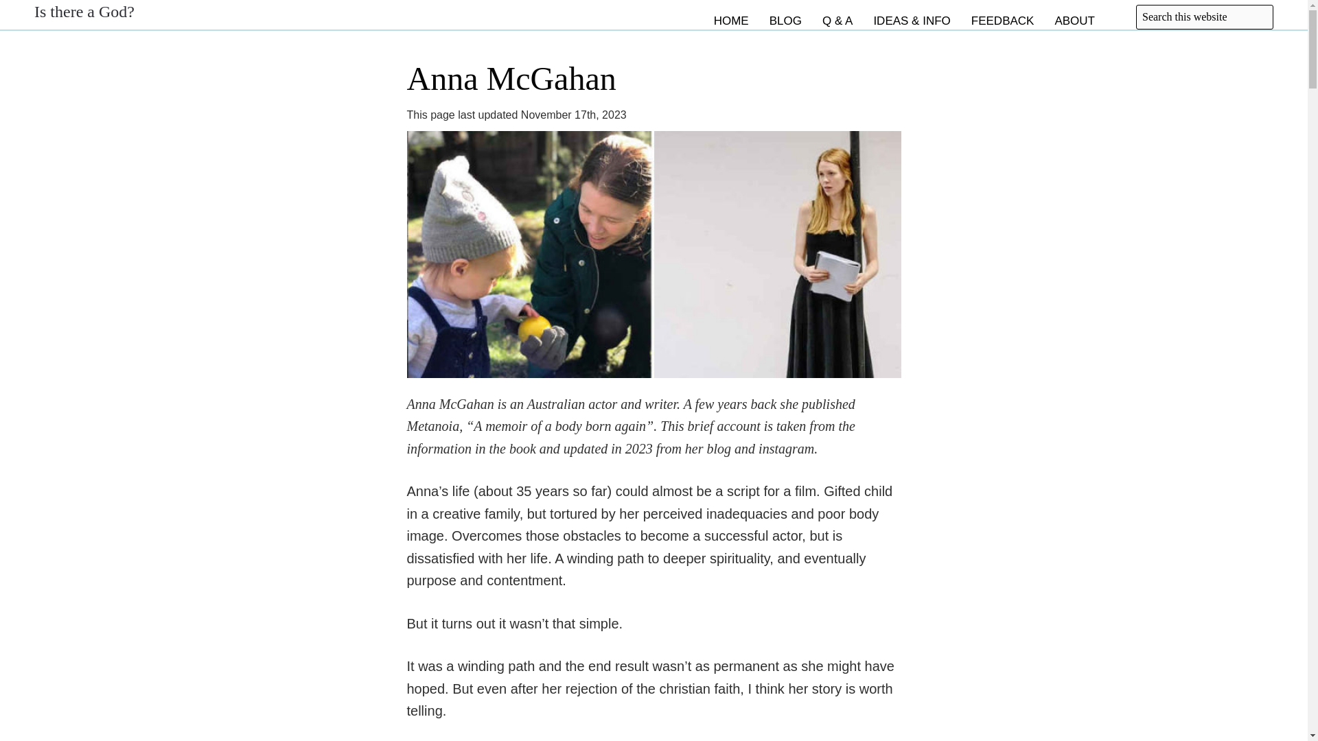  I want to click on Blog home, so click(782, 16).